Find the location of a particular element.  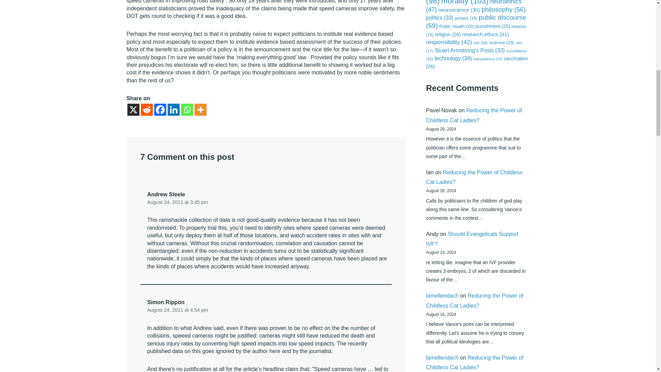

Andrew Steele is located at coordinates (166, 194).